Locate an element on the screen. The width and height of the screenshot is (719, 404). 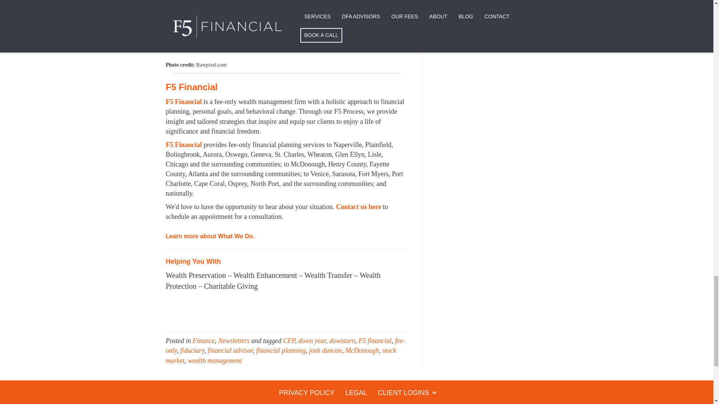
Learn more about What We Do. is located at coordinates (210, 235).